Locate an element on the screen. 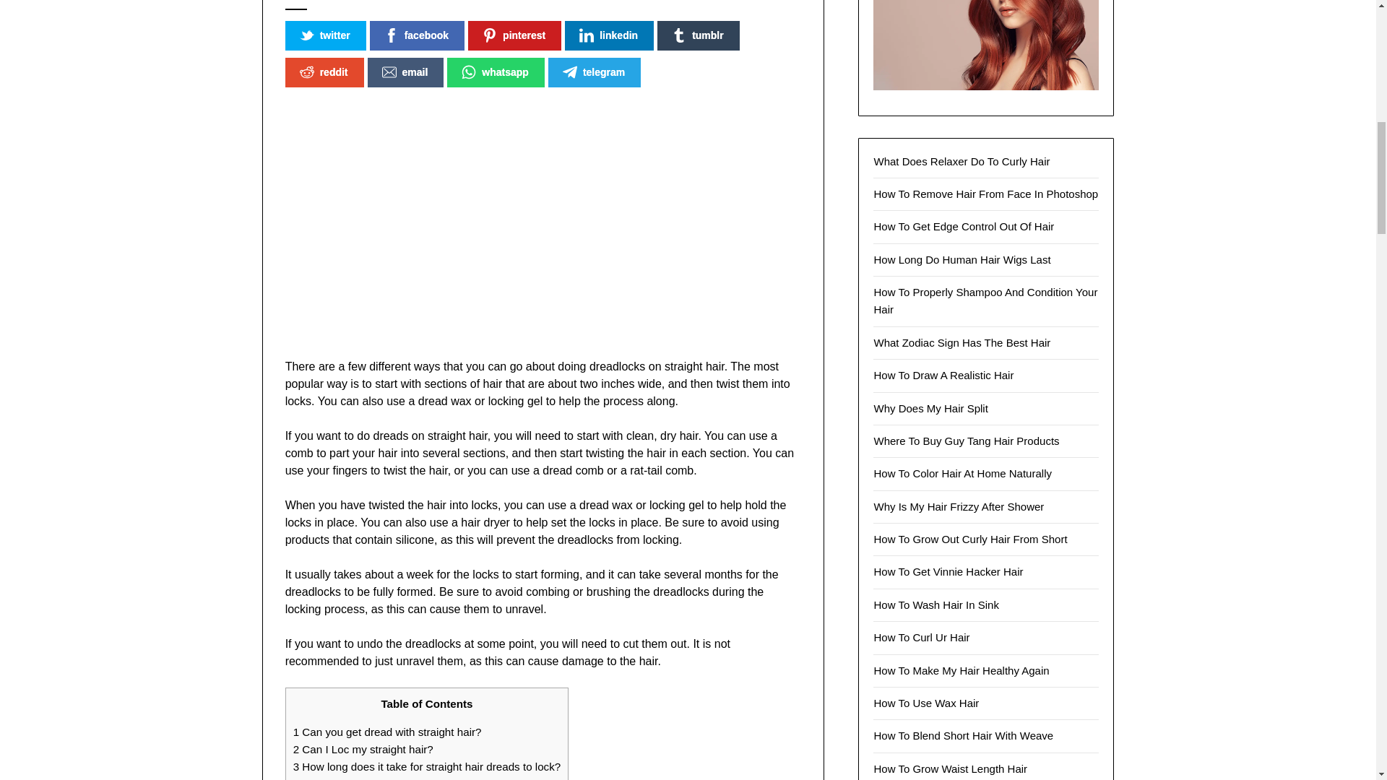 Image resolution: width=1387 pixels, height=780 pixels. twitter is located at coordinates (325, 36).